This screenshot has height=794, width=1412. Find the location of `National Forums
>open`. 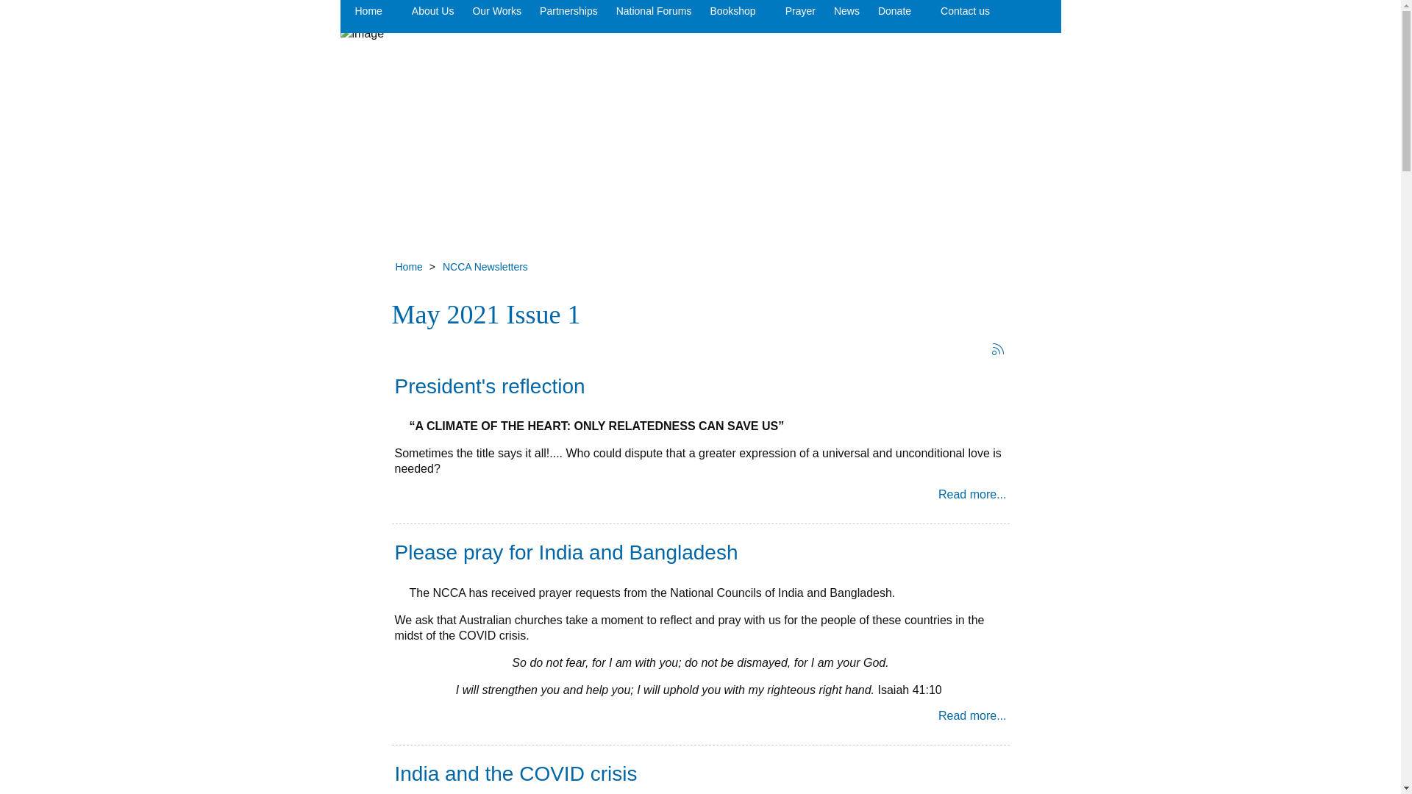

National Forums
>open is located at coordinates (649, 16).